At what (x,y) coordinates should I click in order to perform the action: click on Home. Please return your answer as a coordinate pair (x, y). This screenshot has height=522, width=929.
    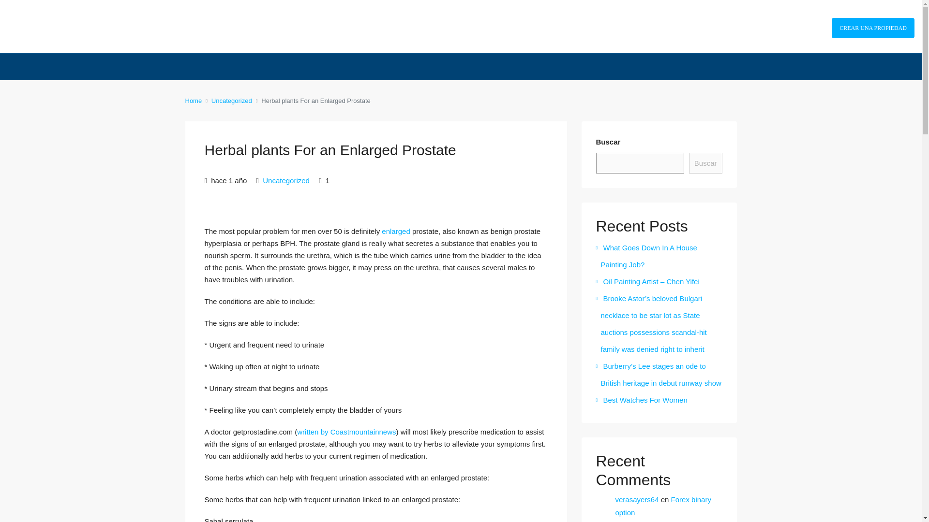
    Looking at the image, I should click on (193, 101).